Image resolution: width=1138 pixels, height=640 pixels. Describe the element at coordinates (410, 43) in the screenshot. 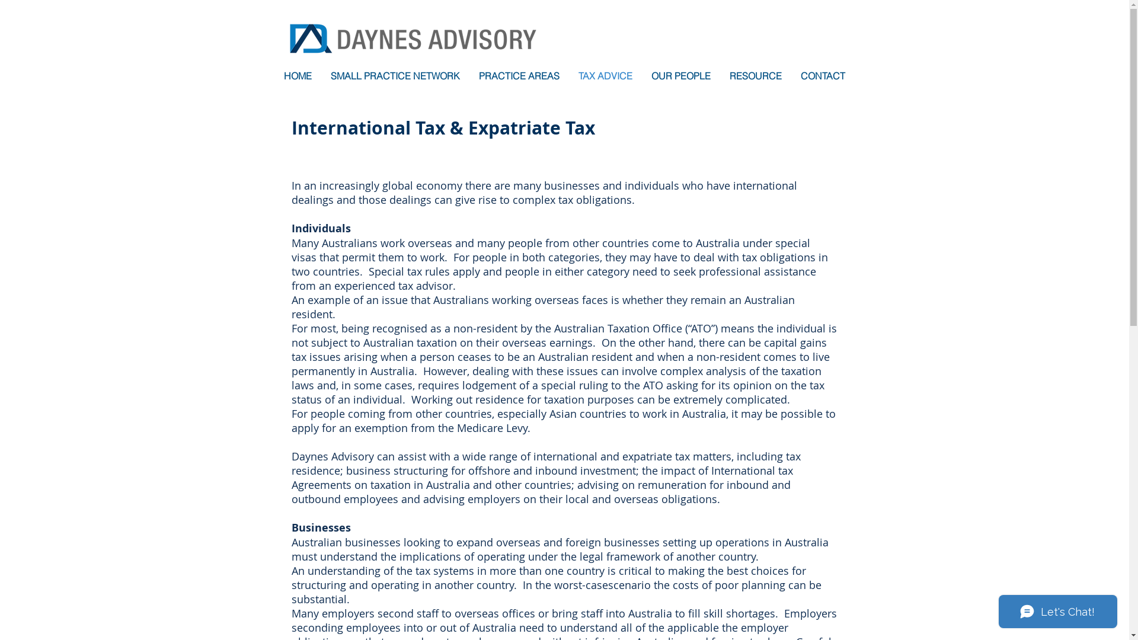

I see `DaynesAdvisory  1.png` at that location.